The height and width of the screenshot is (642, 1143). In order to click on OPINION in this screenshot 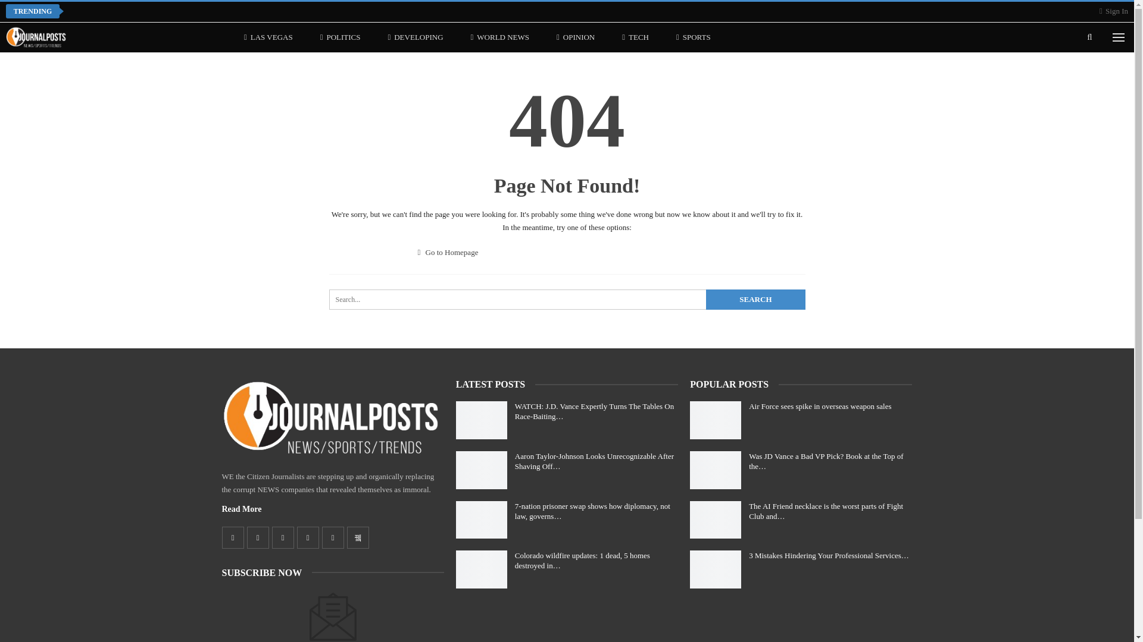, I will do `click(575, 37)`.